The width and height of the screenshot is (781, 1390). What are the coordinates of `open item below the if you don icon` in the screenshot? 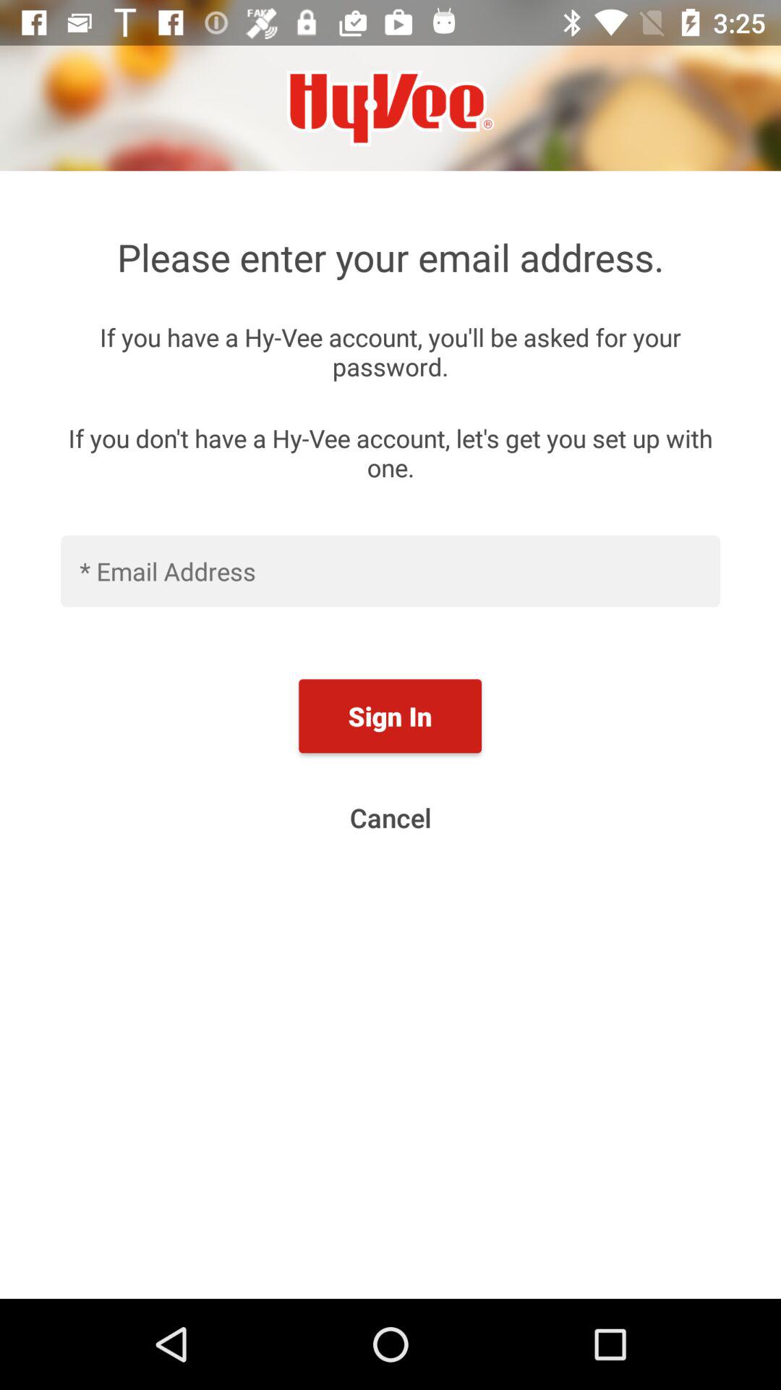 It's located at (390, 570).